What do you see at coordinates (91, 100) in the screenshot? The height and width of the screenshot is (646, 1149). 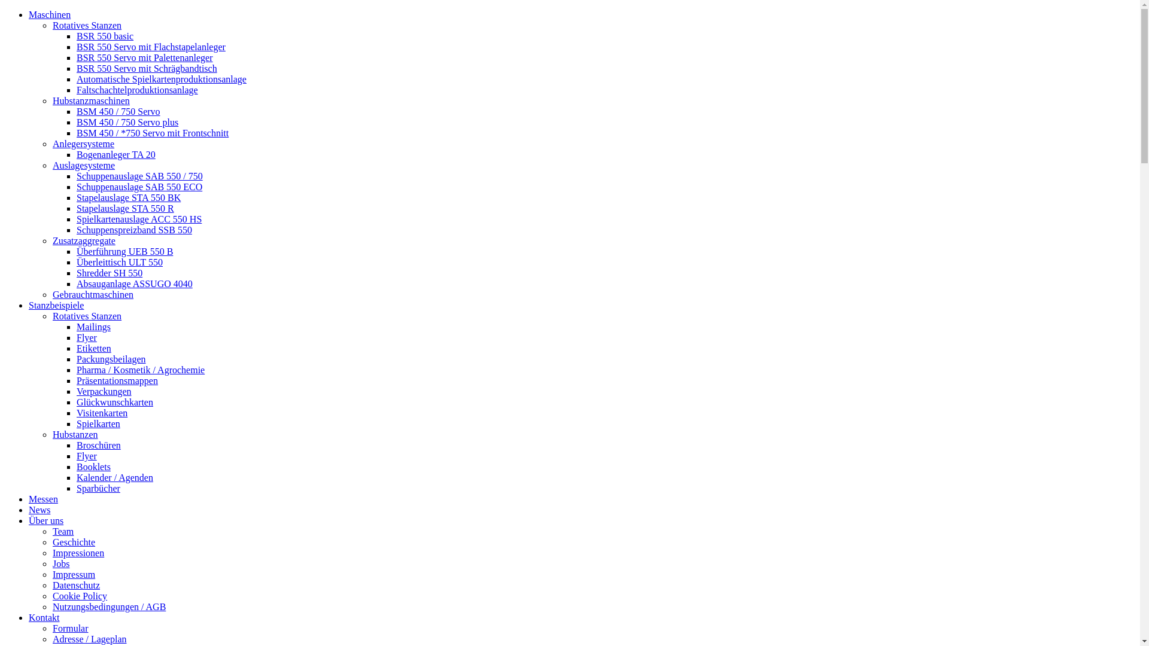 I see `Hubstanzmaschinen` at bounding box center [91, 100].